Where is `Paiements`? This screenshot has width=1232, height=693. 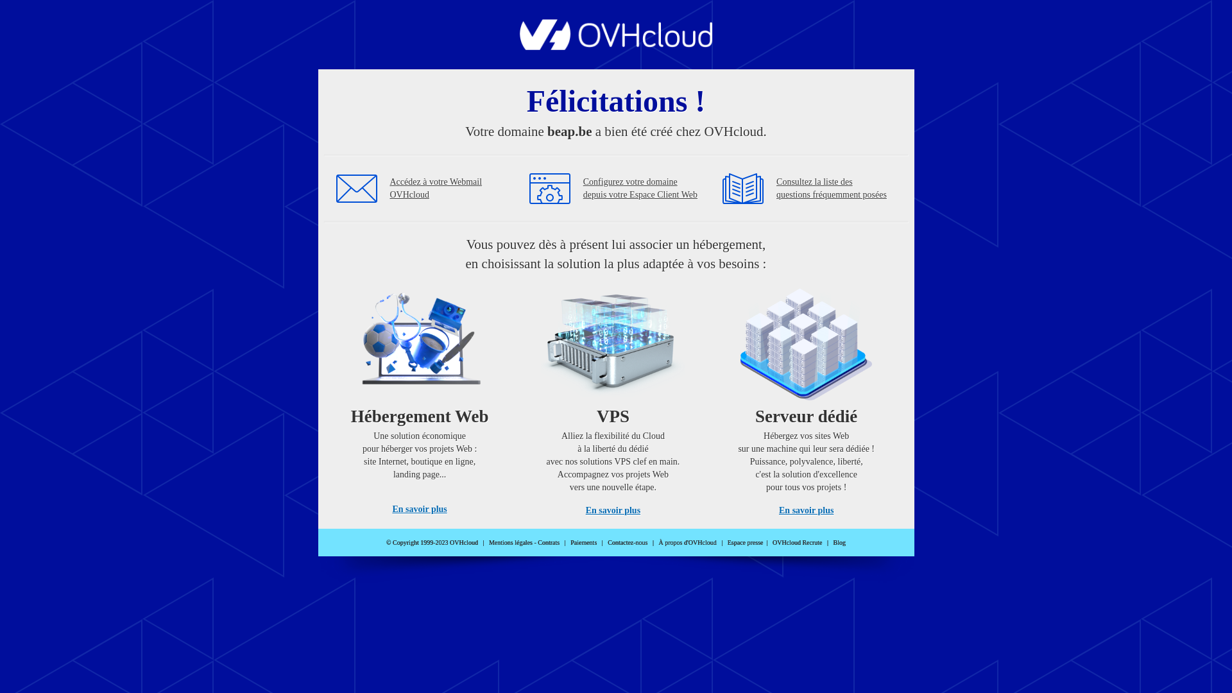
Paiements is located at coordinates (584, 543).